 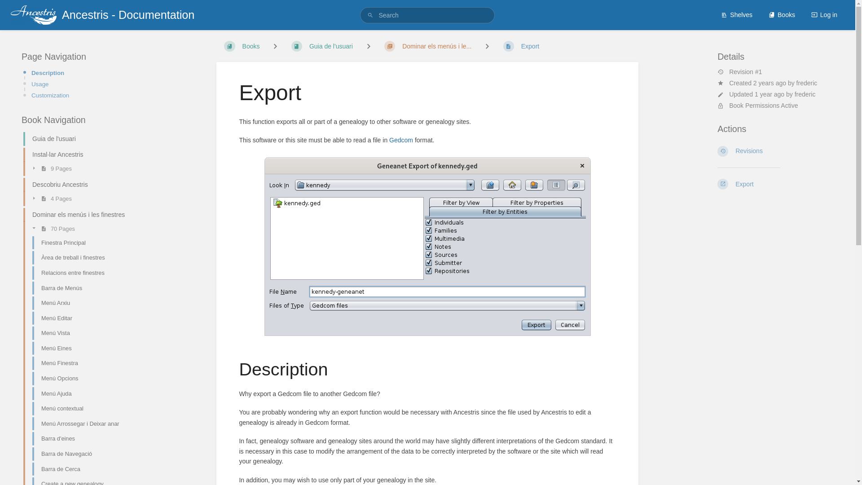 I want to click on Usage, so click(x=84, y=84).